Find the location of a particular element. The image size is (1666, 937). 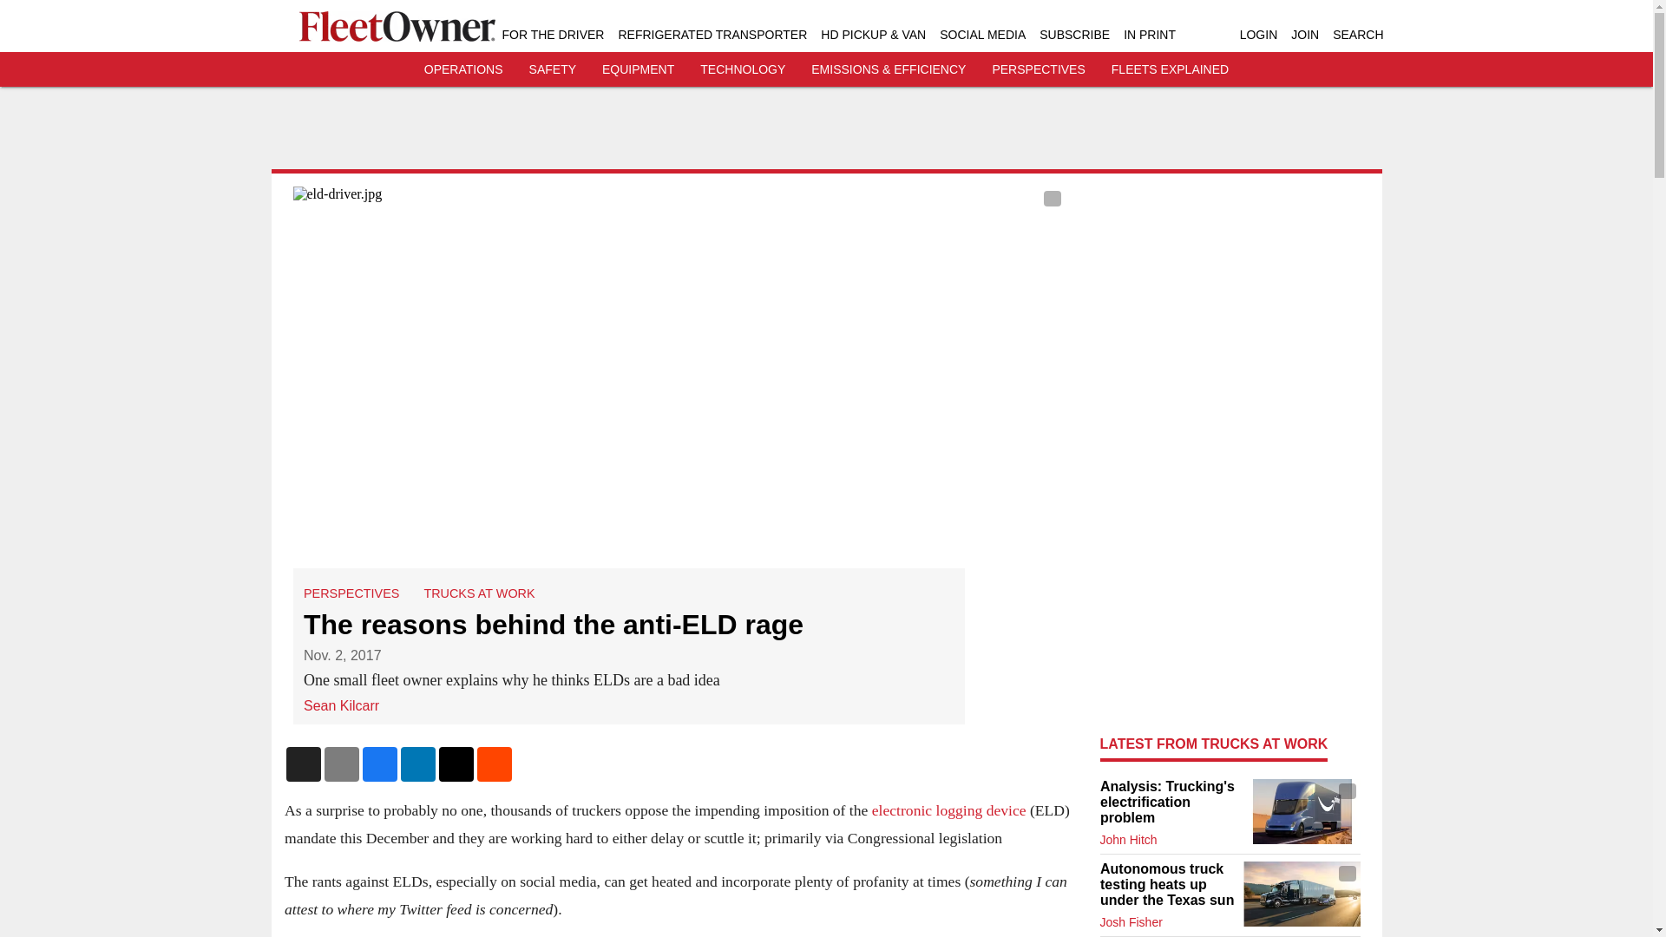

SEARCH is located at coordinates (1357, 35).